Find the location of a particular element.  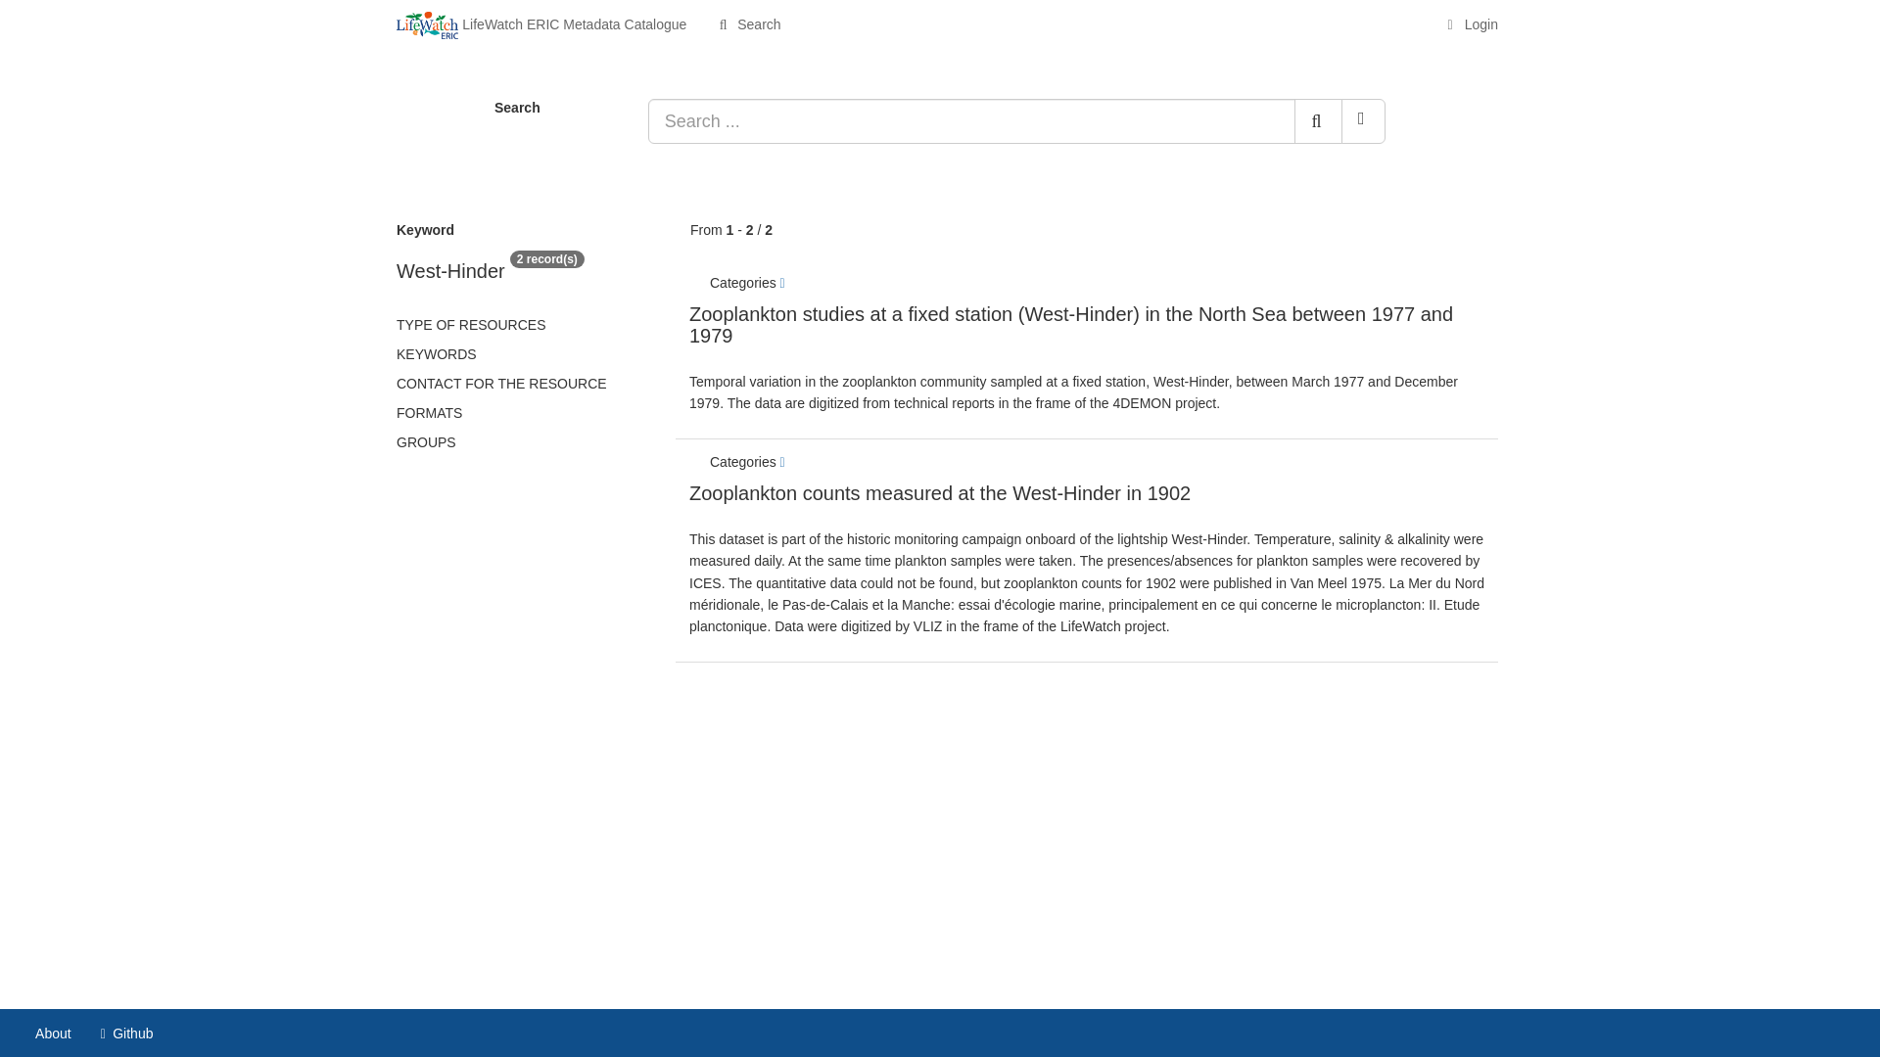

Search is located at coordinates (1318, 121).